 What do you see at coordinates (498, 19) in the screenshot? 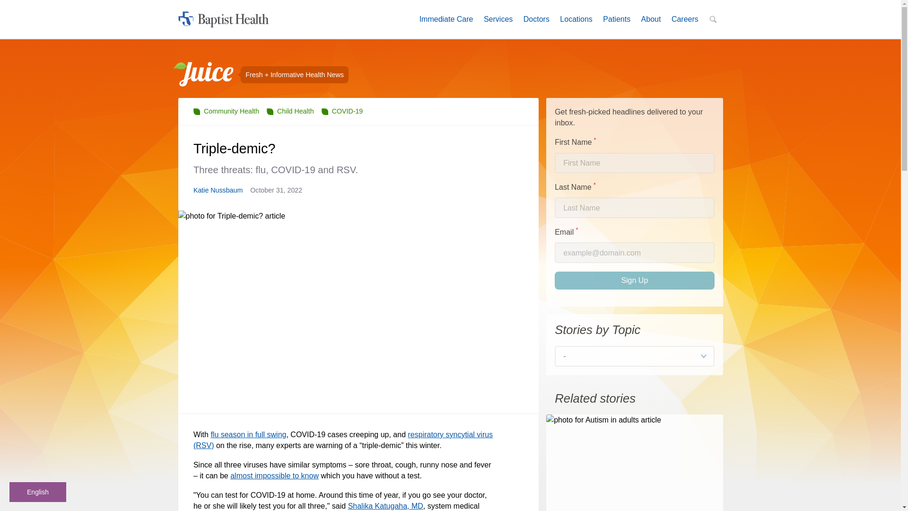
I see `almost impossible to know` at bounding box center [498, 19].